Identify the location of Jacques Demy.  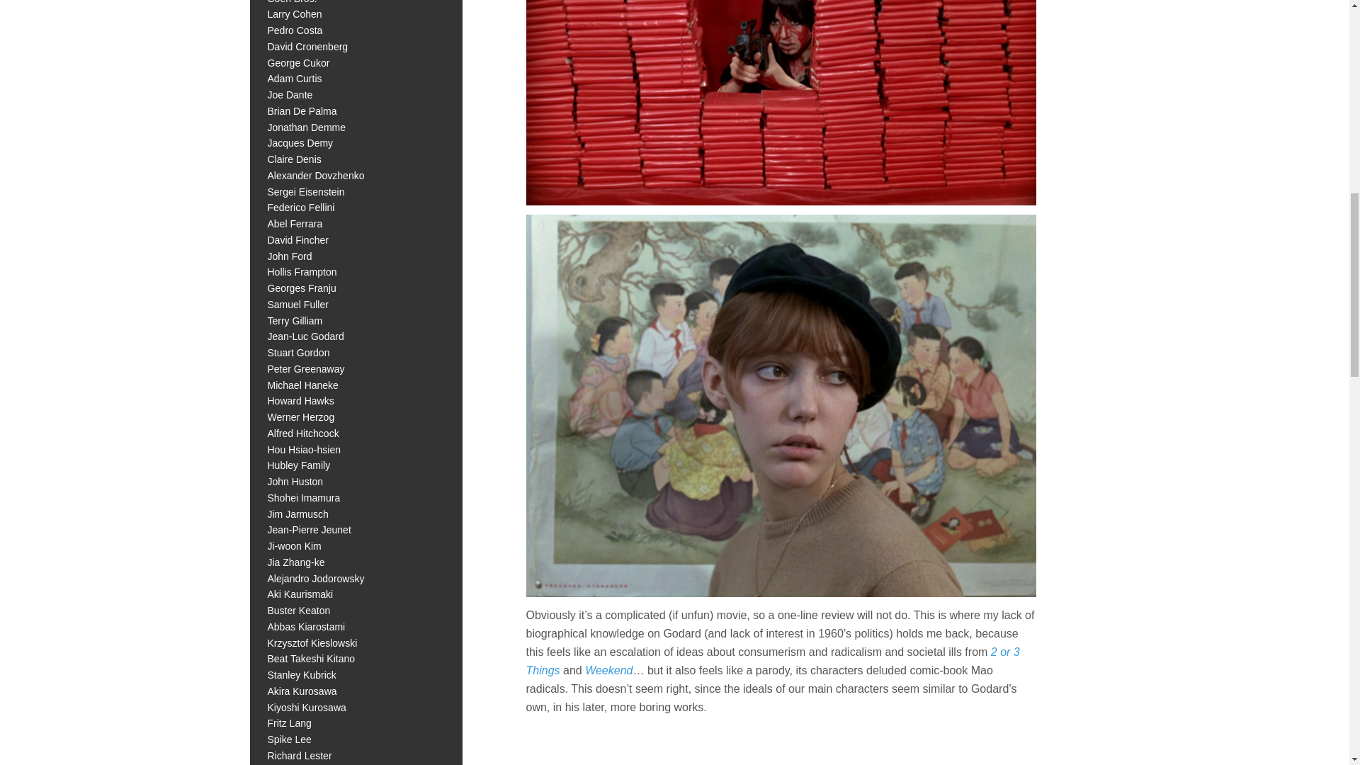
(300, 143).